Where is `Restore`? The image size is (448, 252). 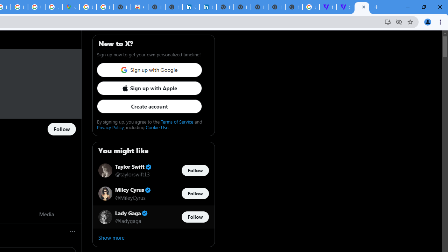 Restore is located at coordinates (423, 7).